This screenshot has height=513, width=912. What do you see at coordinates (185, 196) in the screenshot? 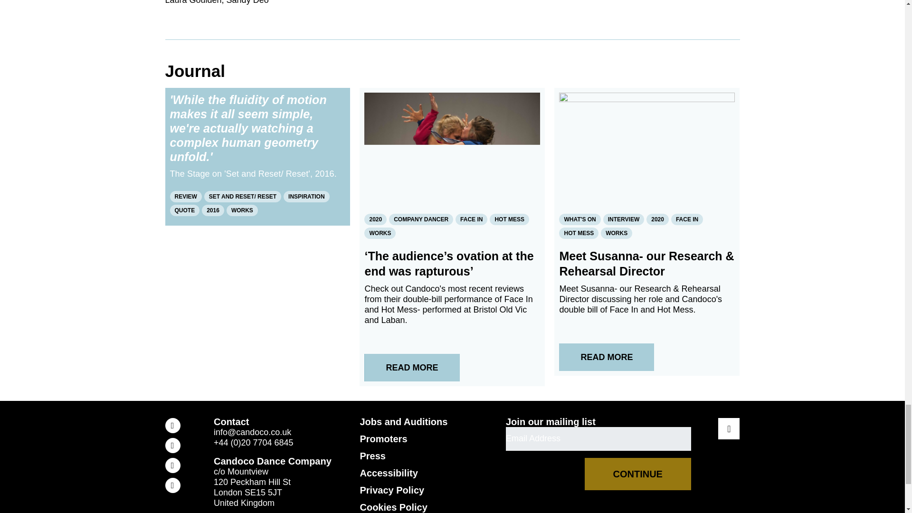
I see `REVIEW` at bounding box center [185, 196].